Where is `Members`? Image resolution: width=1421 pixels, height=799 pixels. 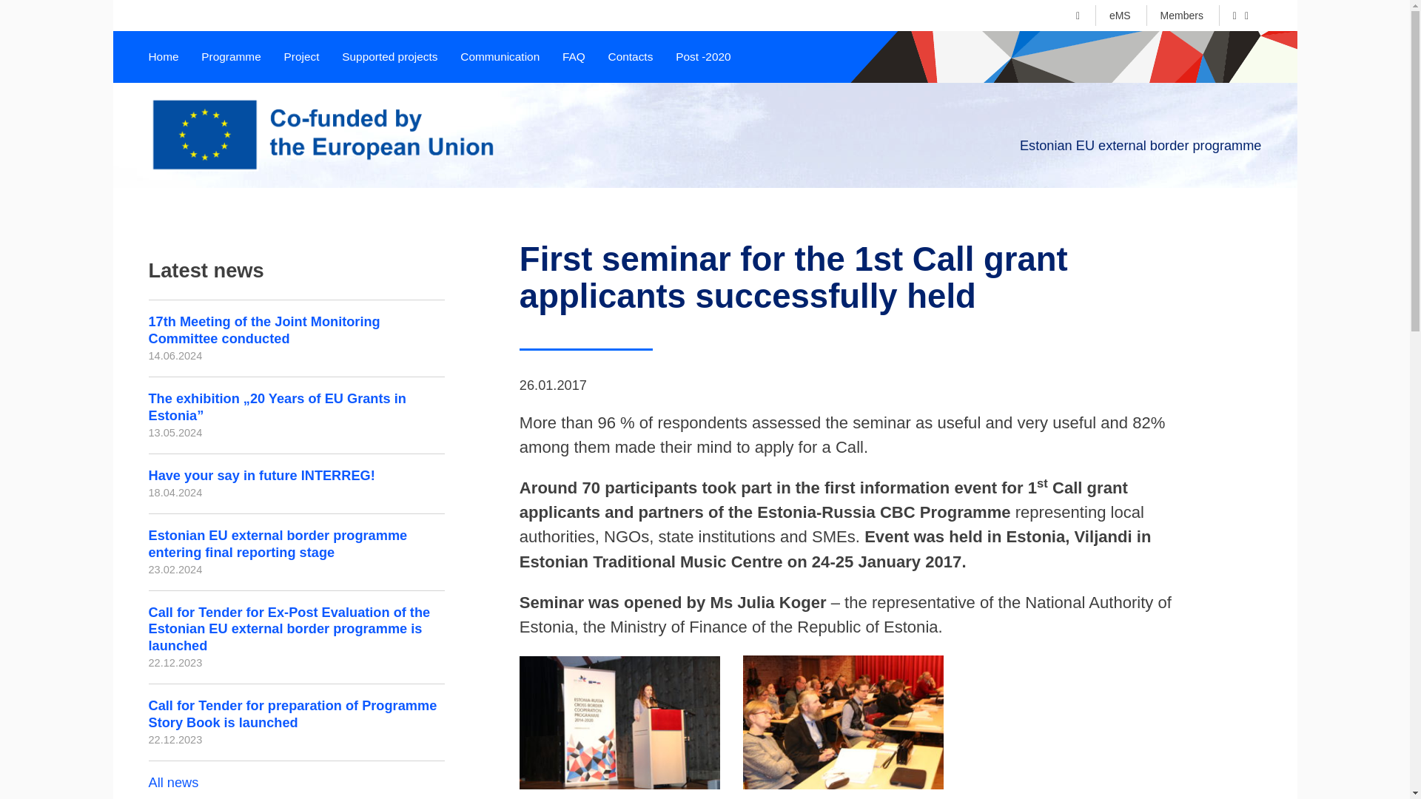 Members is located at coordinates (1182, 15).